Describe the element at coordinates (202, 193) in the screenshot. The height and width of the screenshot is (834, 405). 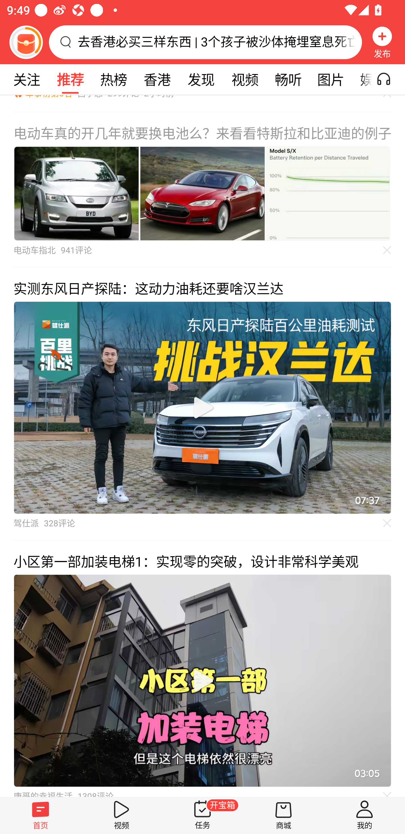
I see `内容图片` at that location.